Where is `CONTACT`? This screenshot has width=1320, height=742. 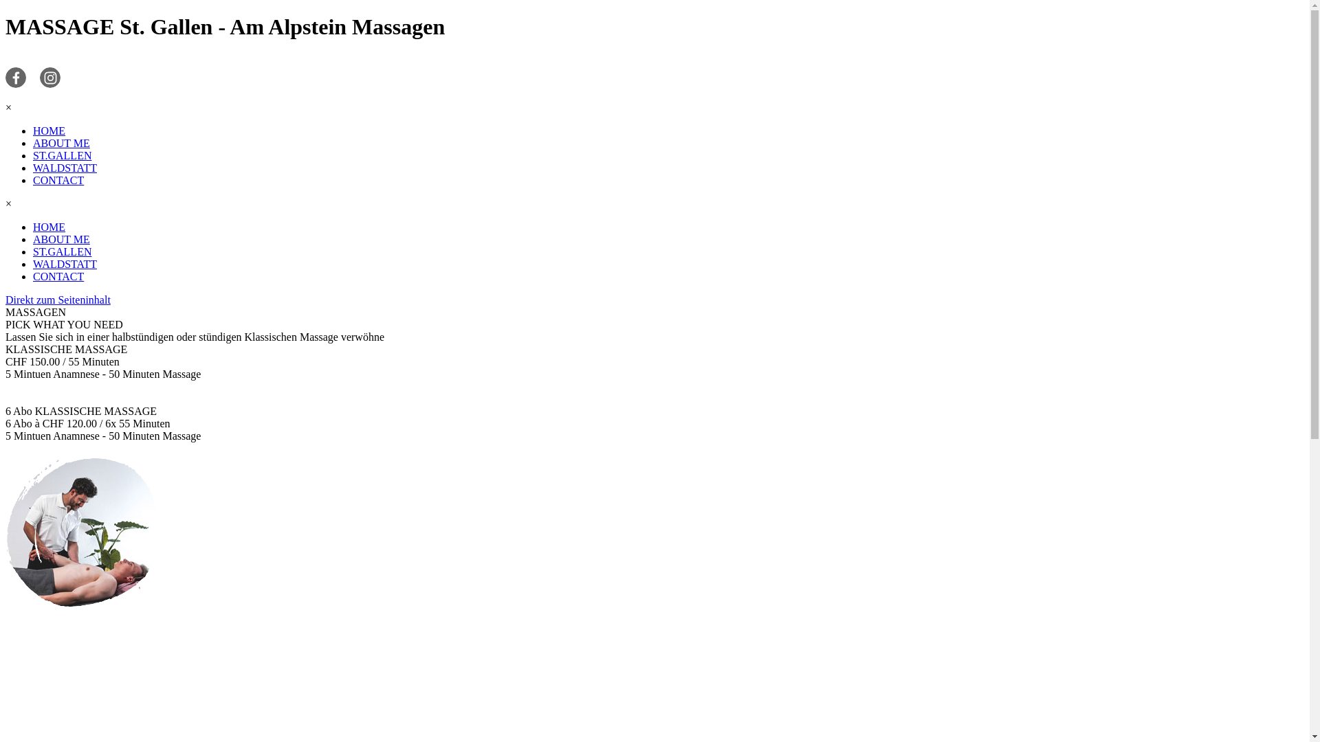 CONTACT is located at coordinates (58, 276).